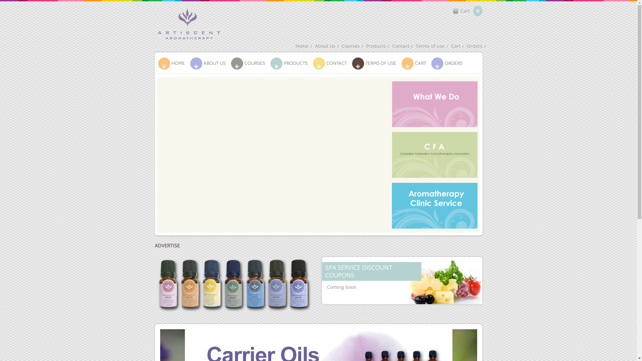 Image resolution: width=642 pixels, height=361 pixels. I want to click on Essential Oils, so click(234, 289).